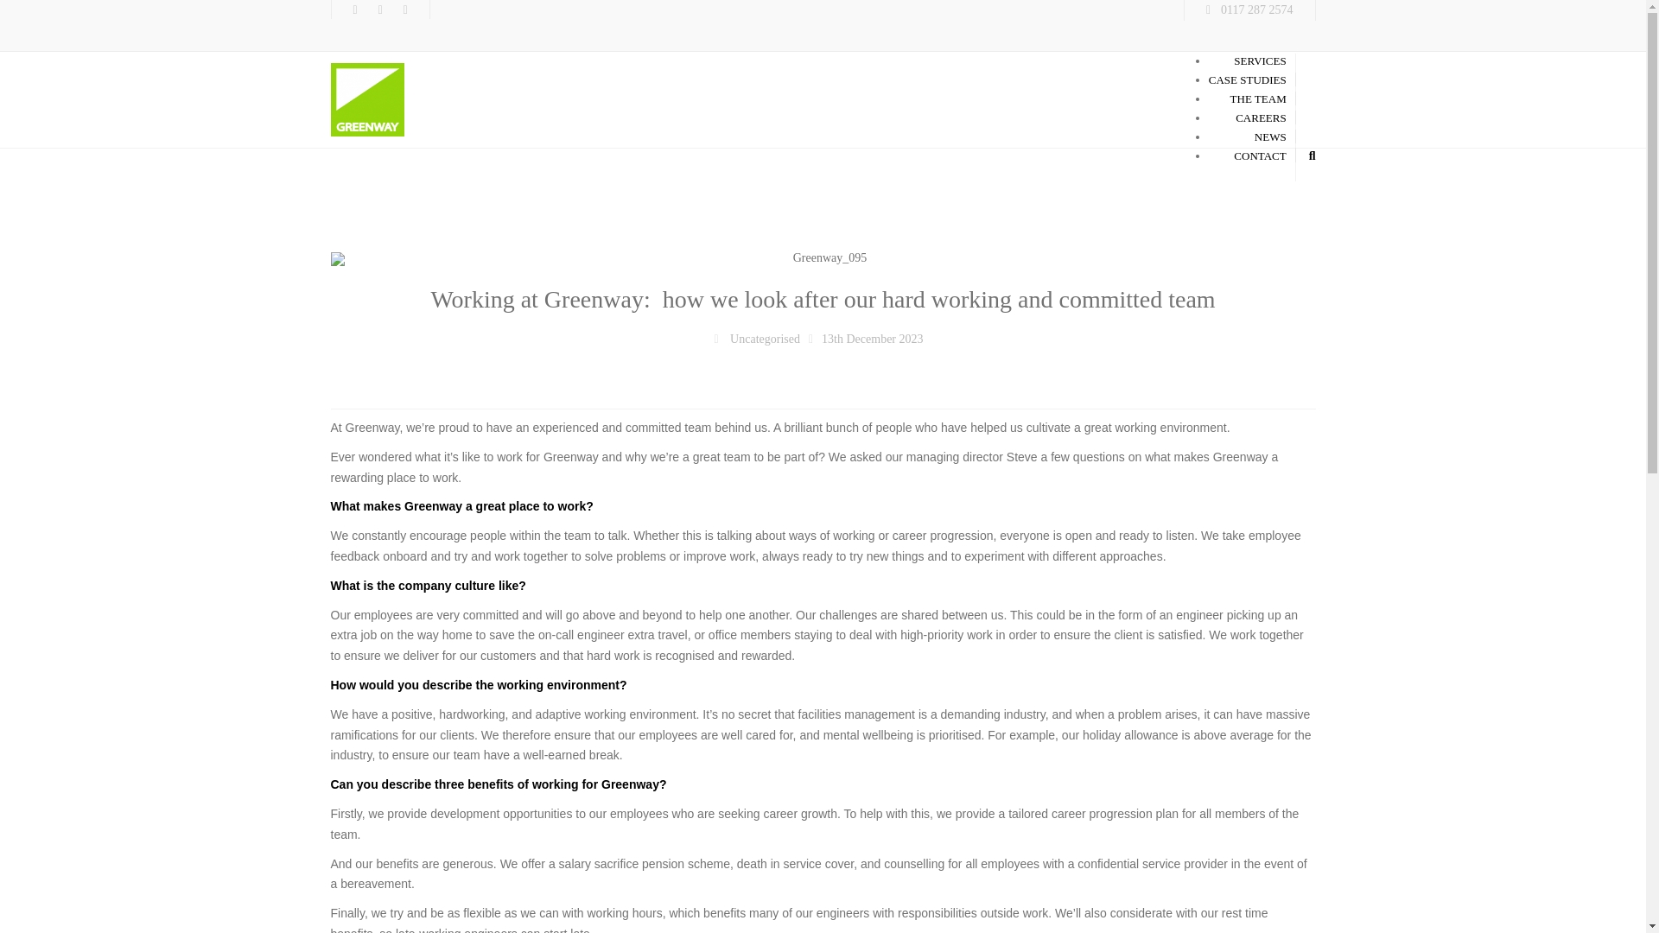 This screenshot has width=1659, height=933. I want to click on Uncategorised, so click(764, 340).